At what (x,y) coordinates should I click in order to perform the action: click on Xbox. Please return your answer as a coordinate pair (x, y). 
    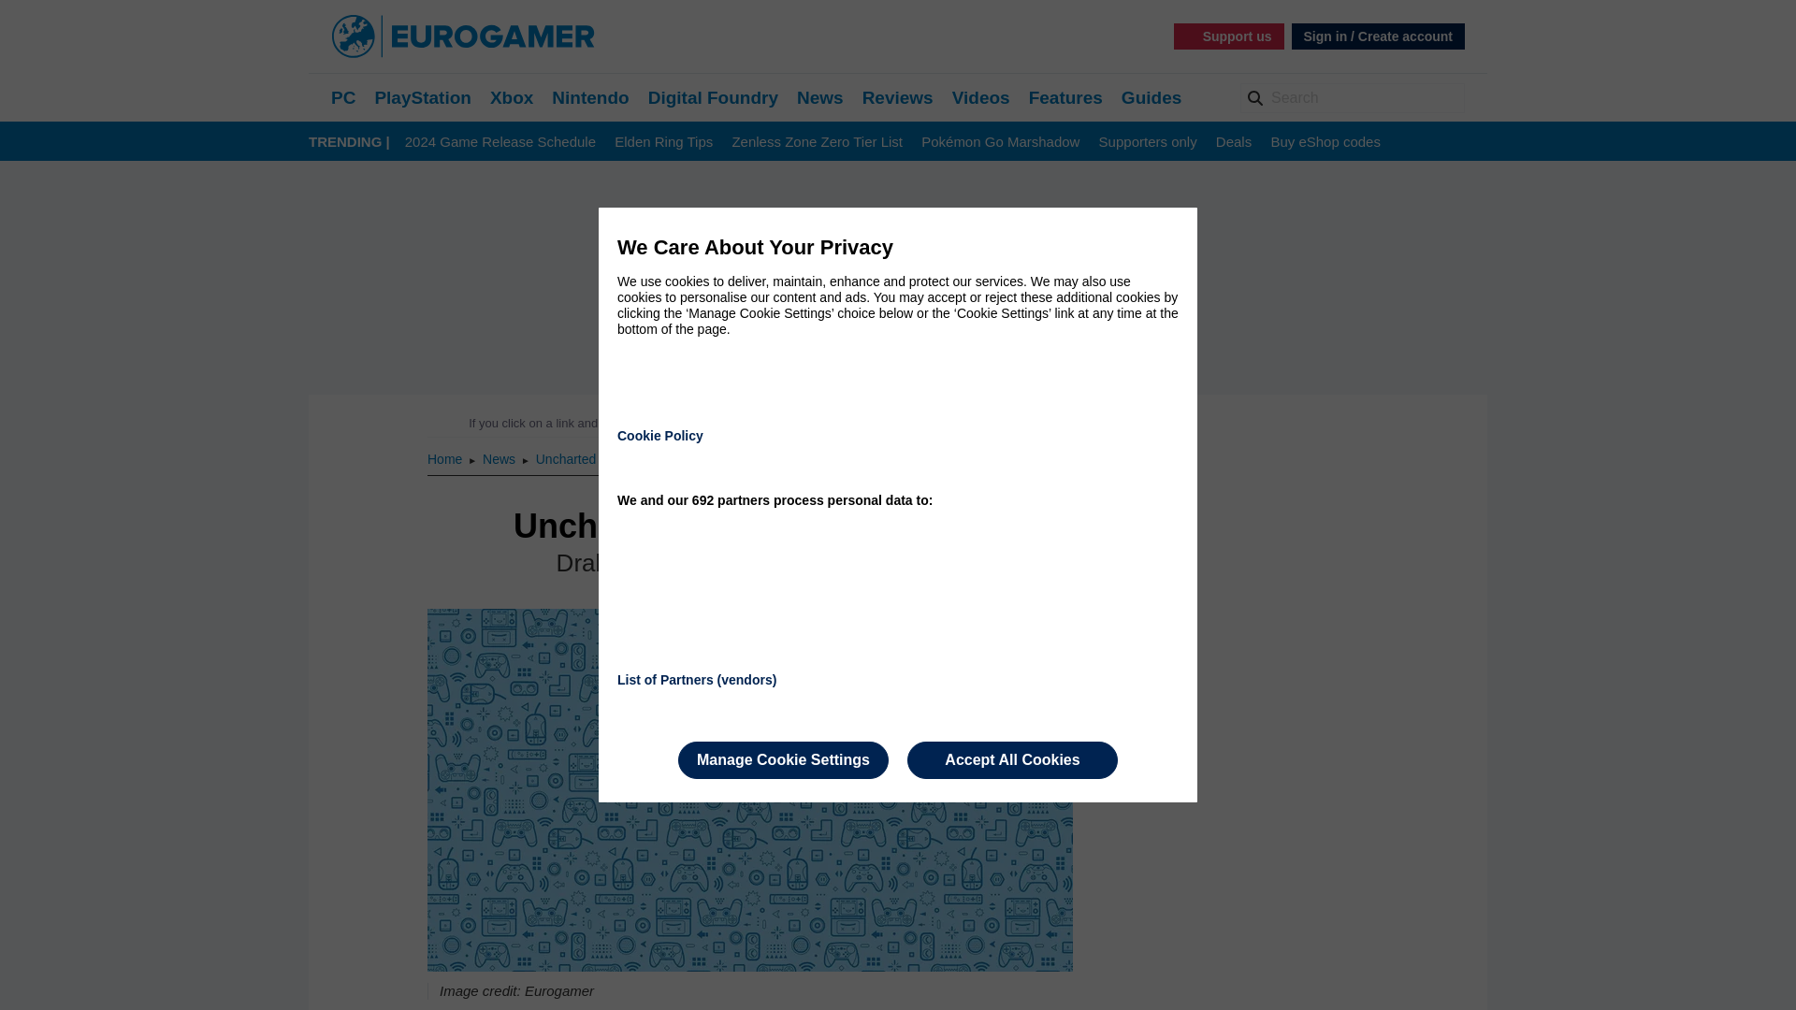
    Looking at the image, I should click on (512, 97).